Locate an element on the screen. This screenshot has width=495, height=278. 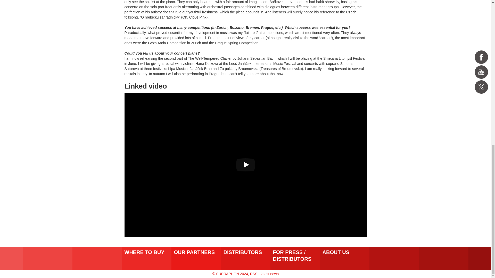
WHERE TO BUY is located at coordinates (146, 258).